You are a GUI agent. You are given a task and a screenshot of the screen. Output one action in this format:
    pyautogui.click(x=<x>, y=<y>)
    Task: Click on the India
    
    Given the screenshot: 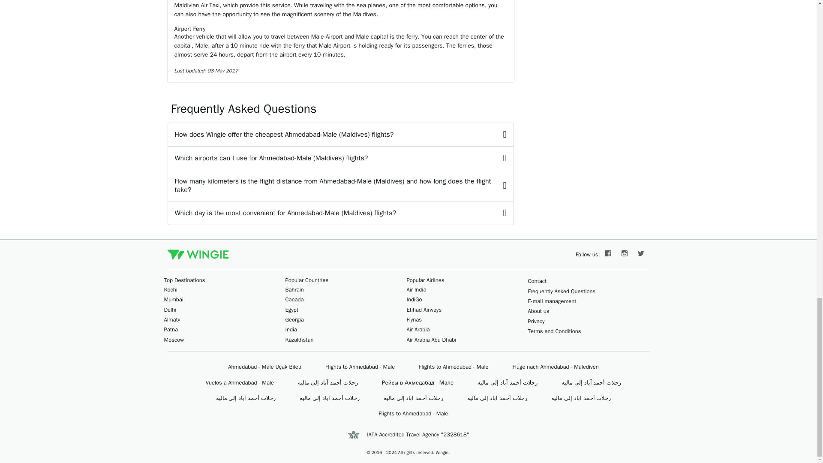 What is the action you would take?
    pyautogui.click(x=291, y=329)
    